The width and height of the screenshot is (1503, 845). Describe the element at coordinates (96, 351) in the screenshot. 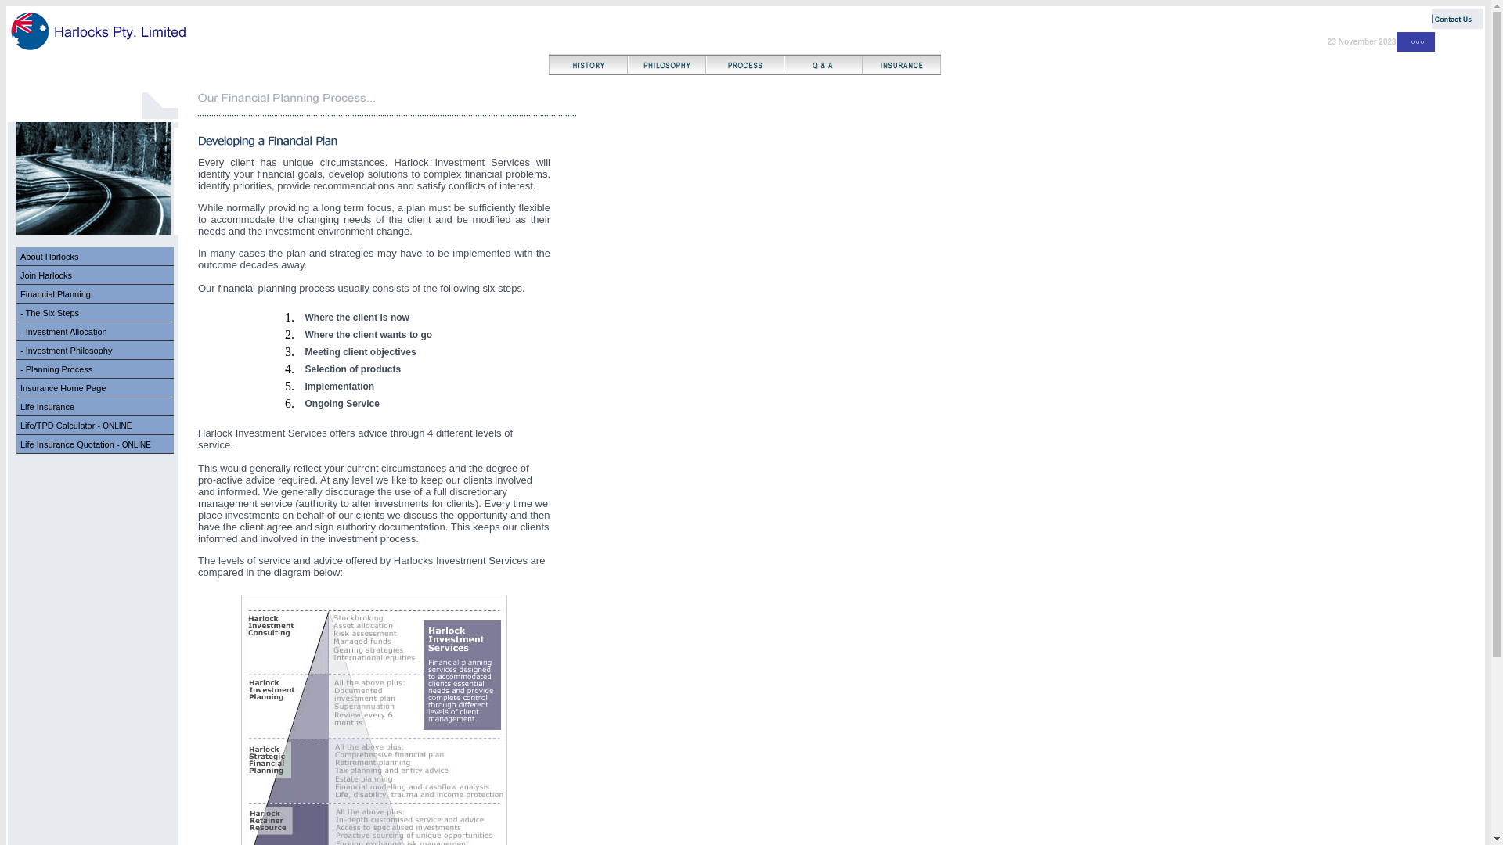

I see `- Investment Philosophy` at that location.